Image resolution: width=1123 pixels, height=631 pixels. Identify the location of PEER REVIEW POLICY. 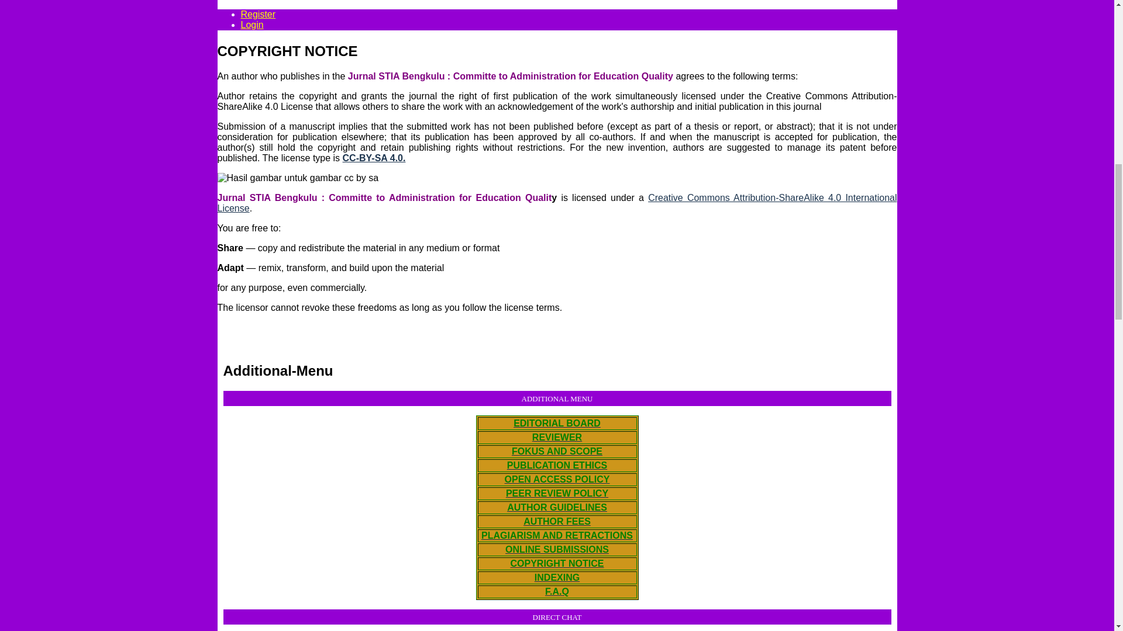
(557, 493).